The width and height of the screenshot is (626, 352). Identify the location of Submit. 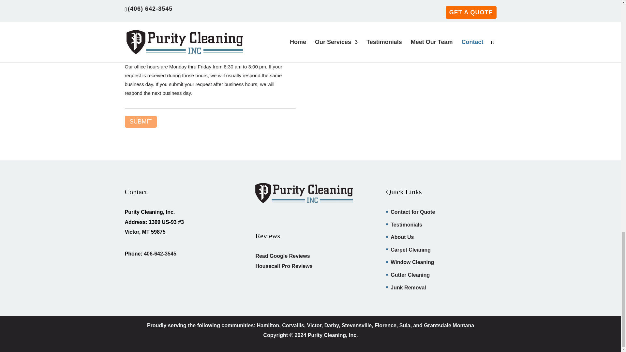
(141, 122).